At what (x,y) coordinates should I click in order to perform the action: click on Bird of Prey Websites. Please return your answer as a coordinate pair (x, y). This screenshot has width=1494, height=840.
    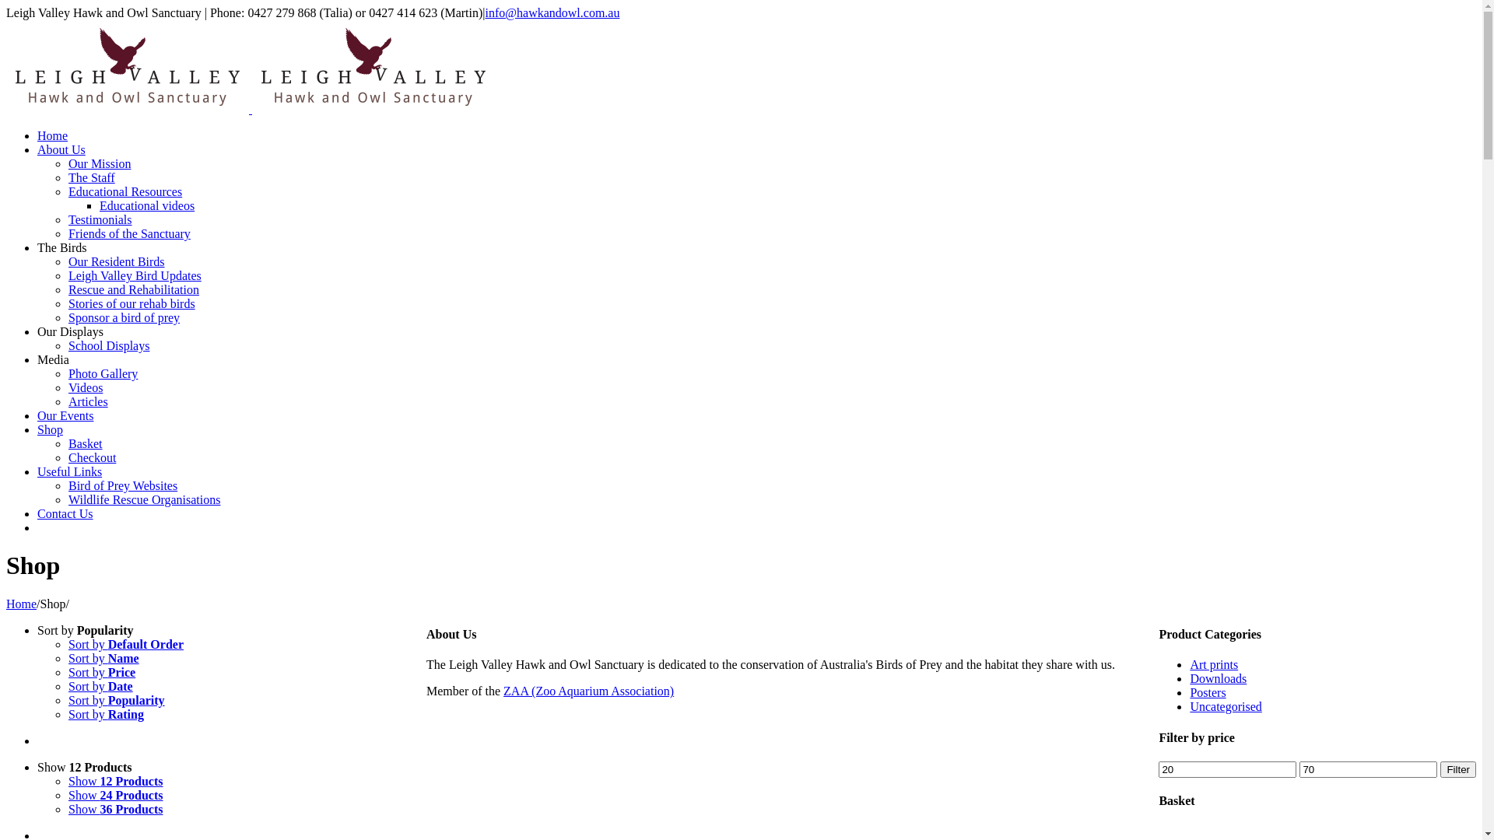
    Looking at the image, I should click on (123, 485).